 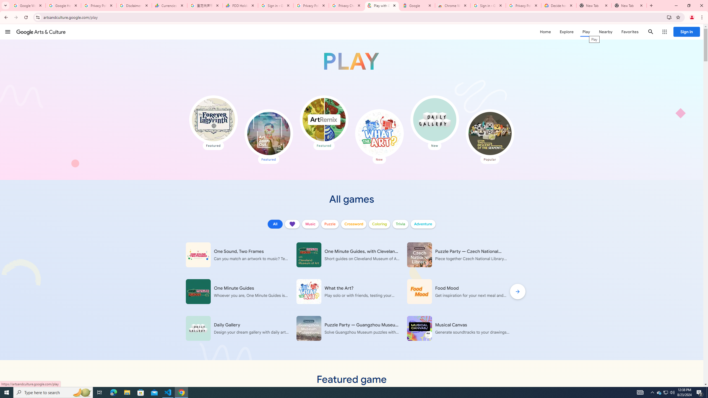 I want to click on Explore, so click(x=566, y=32).